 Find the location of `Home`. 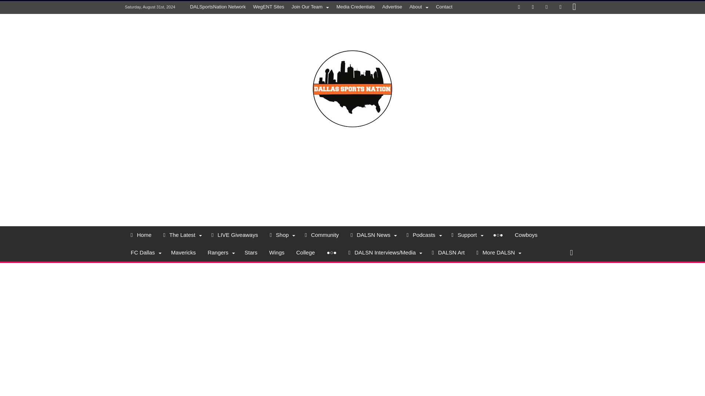

Home is located at coordinates (141, 235).